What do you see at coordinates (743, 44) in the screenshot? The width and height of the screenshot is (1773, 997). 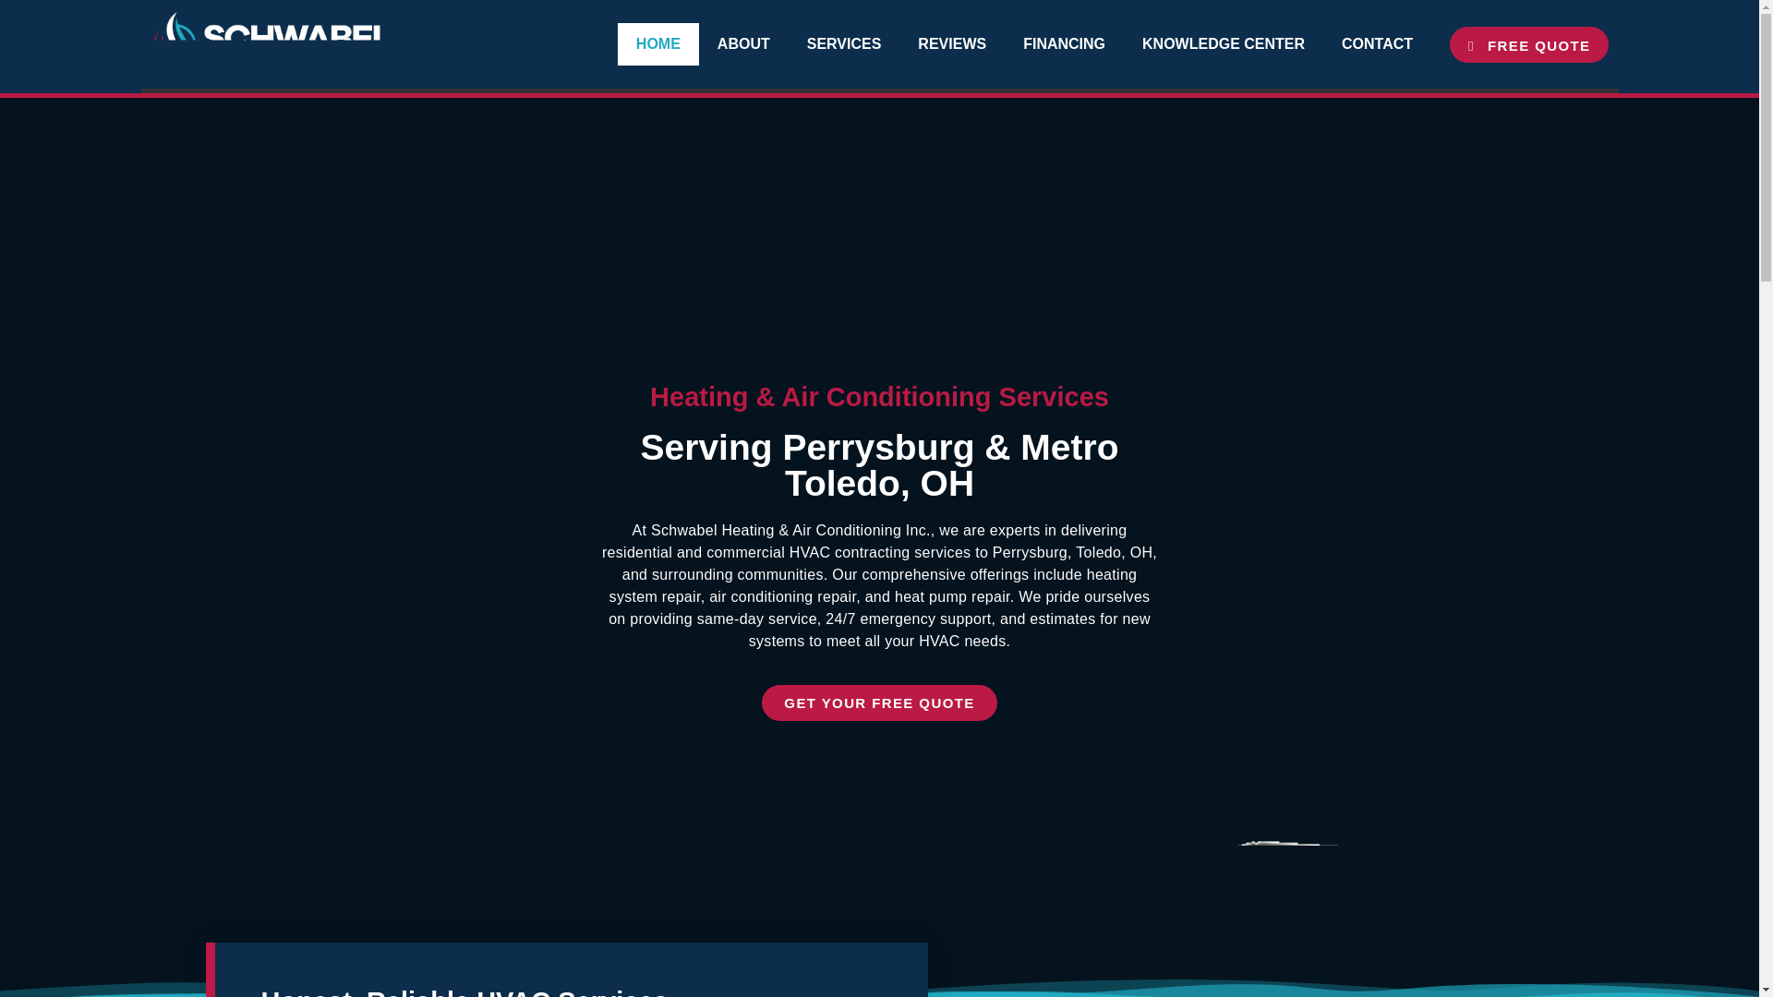 I see `ABOUT` at bounding box center [743, 44].